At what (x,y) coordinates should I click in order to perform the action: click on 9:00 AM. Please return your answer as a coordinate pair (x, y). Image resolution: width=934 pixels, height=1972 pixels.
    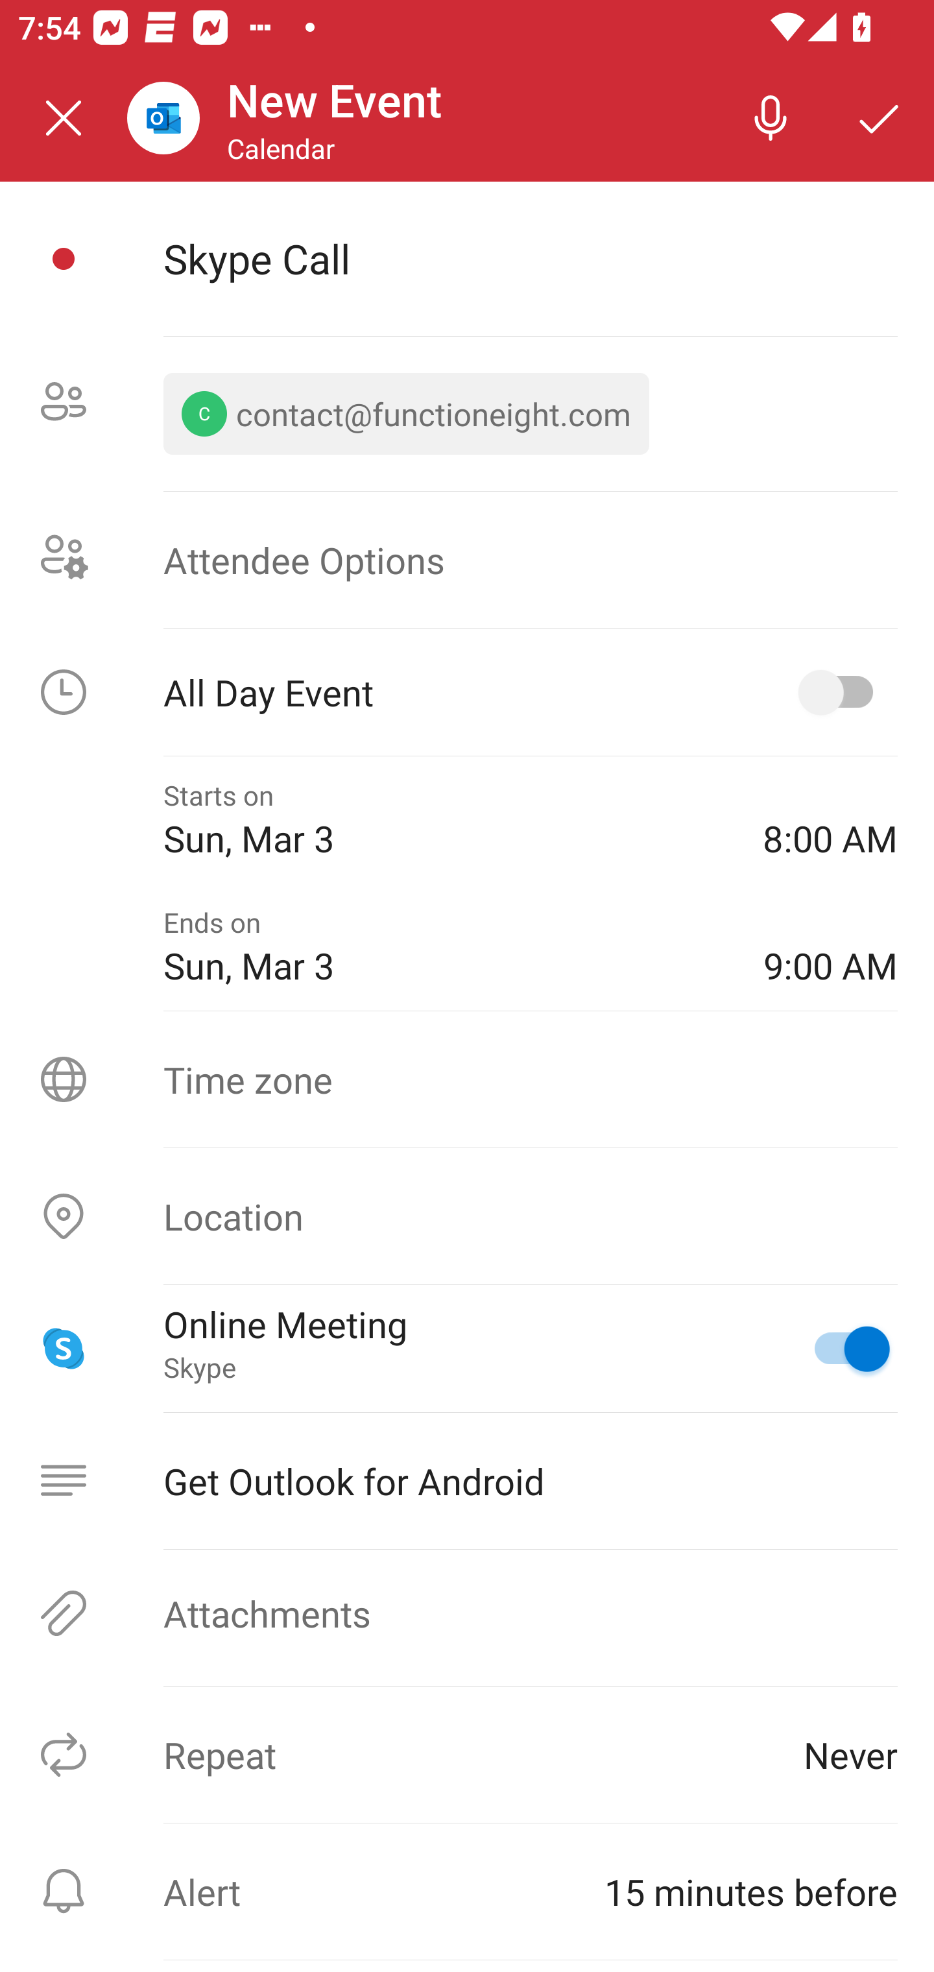
    Looking at the image, I should click on (830, 946).